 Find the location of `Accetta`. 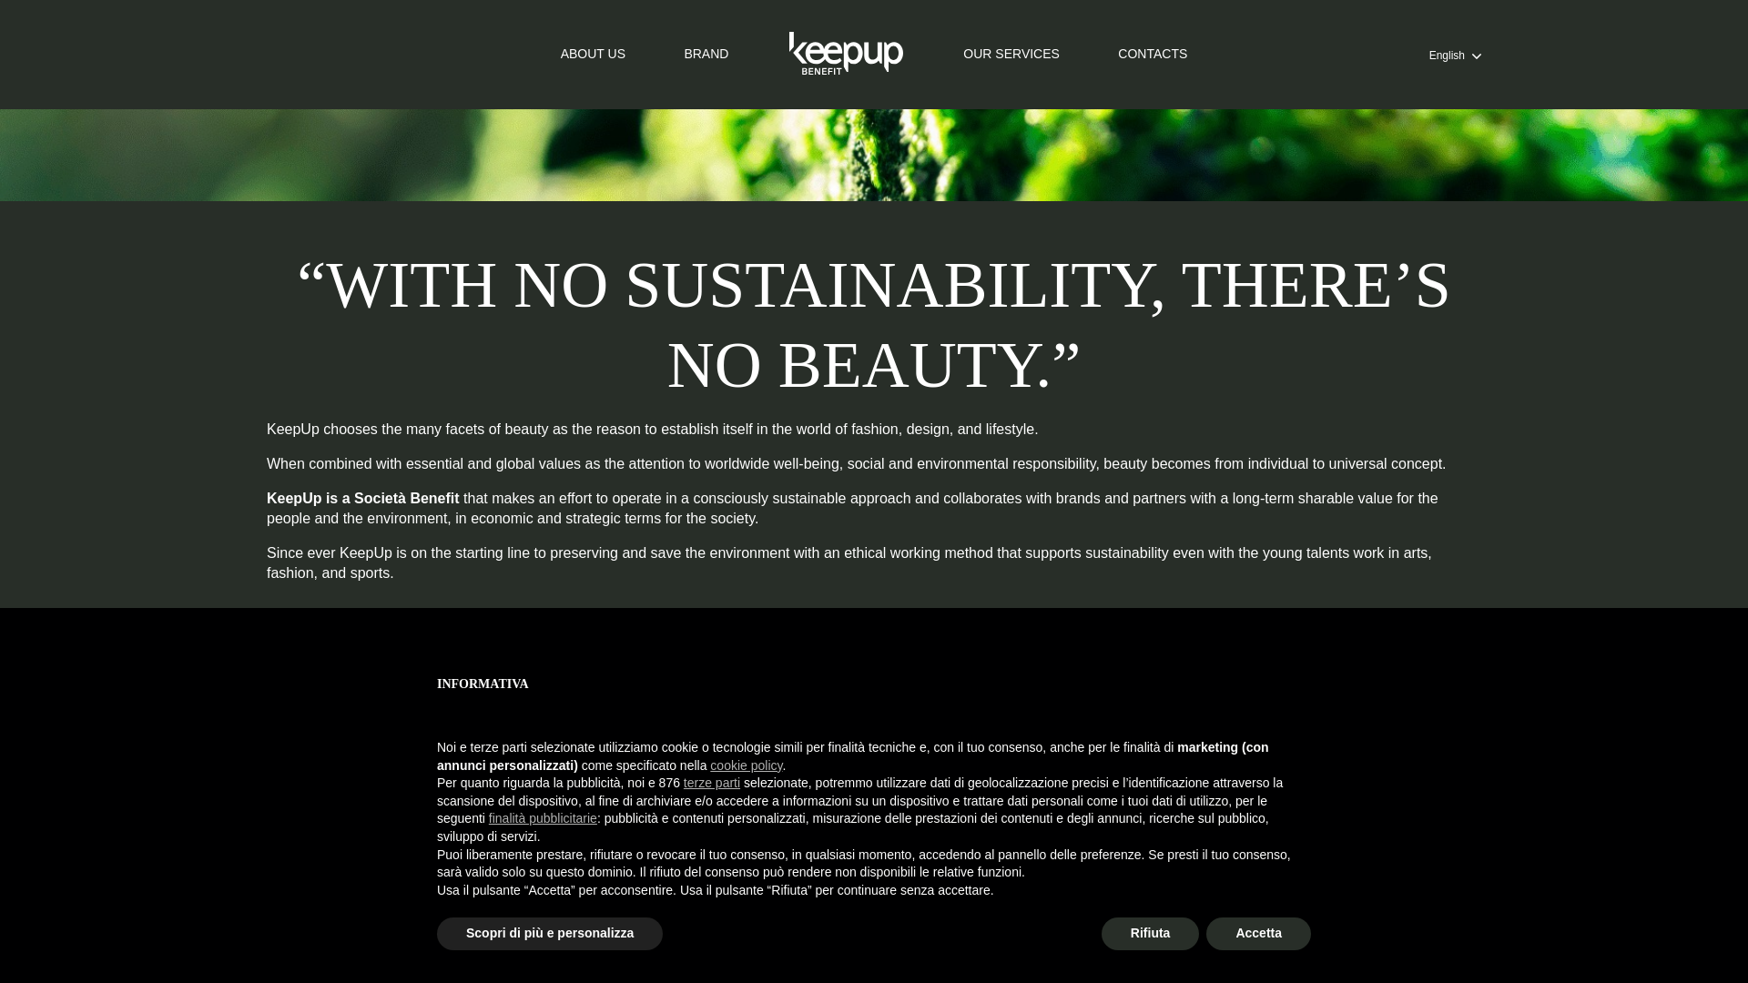

Accetta is located at coordinates (1258, 151).